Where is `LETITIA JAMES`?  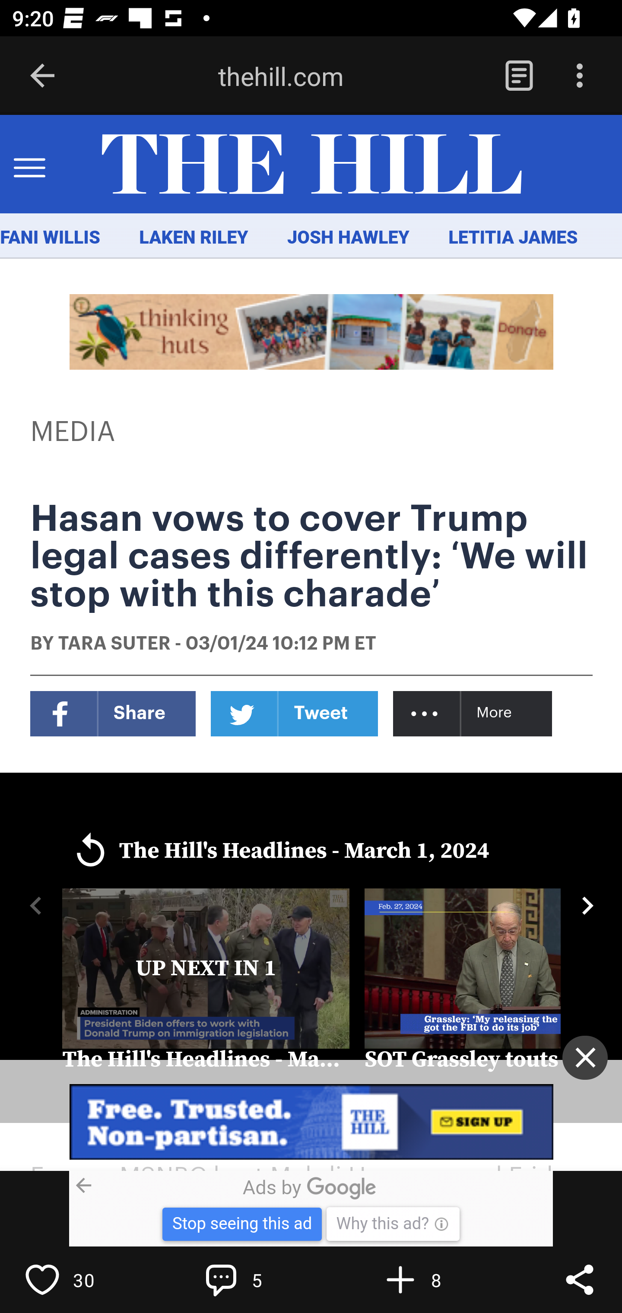 LETITIA JAMES is located at coordinates (513, 238).